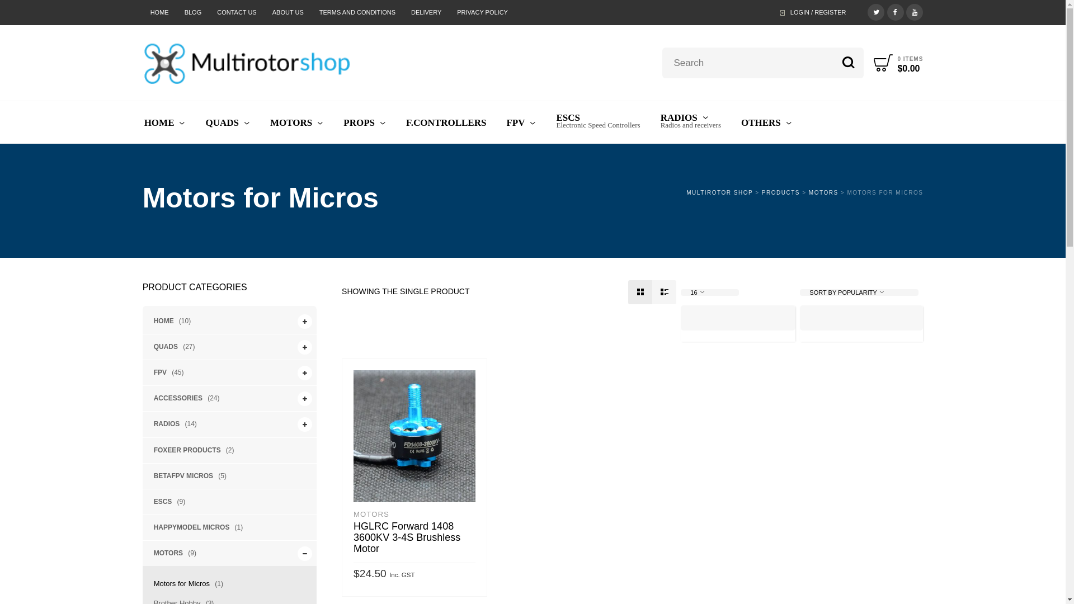  Describe the element at coordinates (237, 12) in the screenshot. I see `CONTACT US` at that location.